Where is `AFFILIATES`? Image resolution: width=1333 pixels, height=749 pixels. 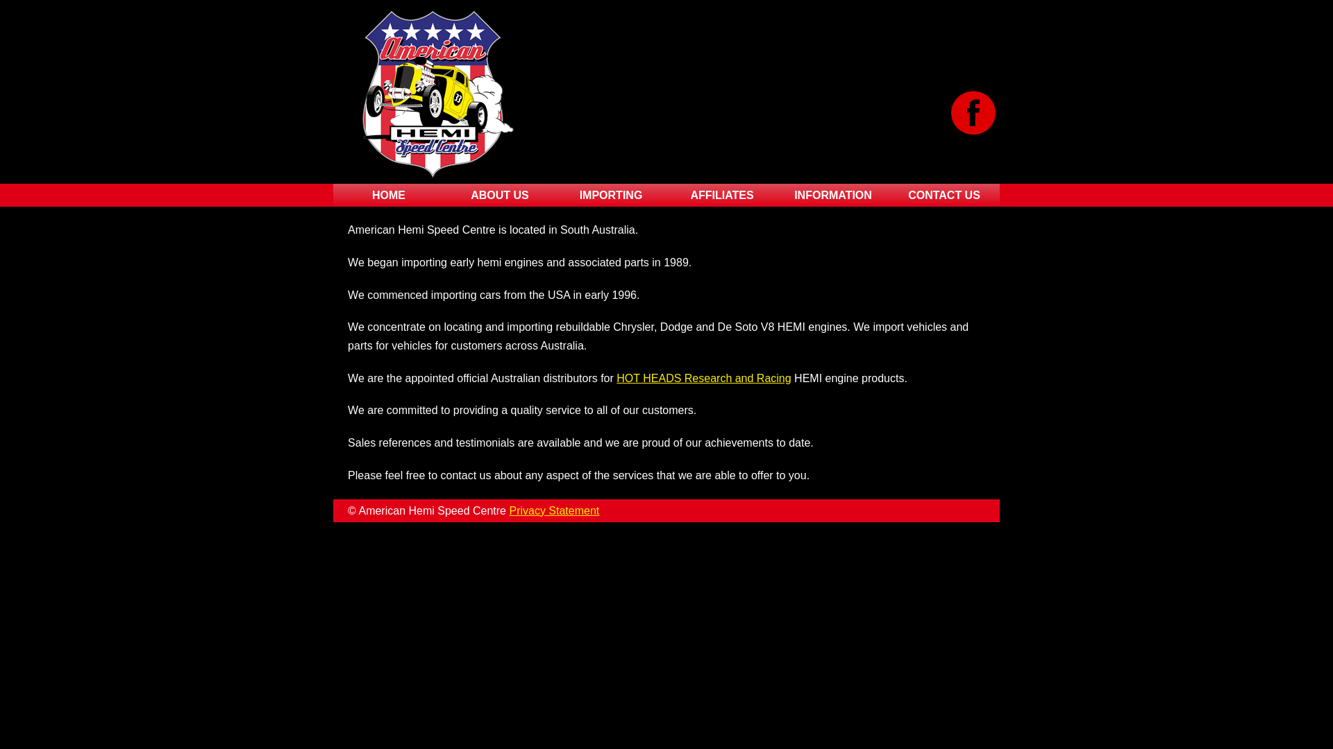 AFFILIATES is located at coordinates (722, 196).